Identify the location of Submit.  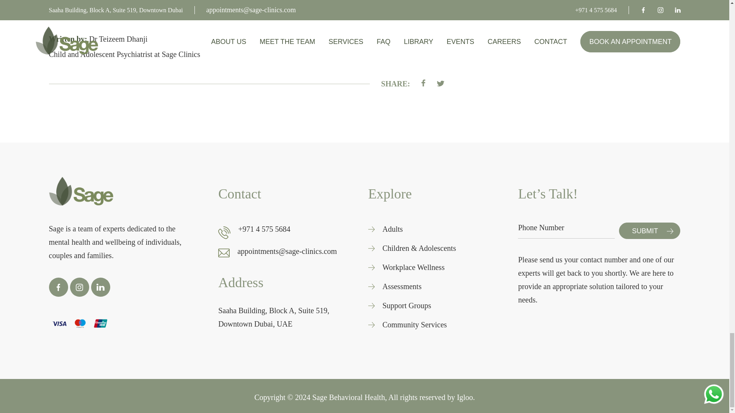
(649, 231).